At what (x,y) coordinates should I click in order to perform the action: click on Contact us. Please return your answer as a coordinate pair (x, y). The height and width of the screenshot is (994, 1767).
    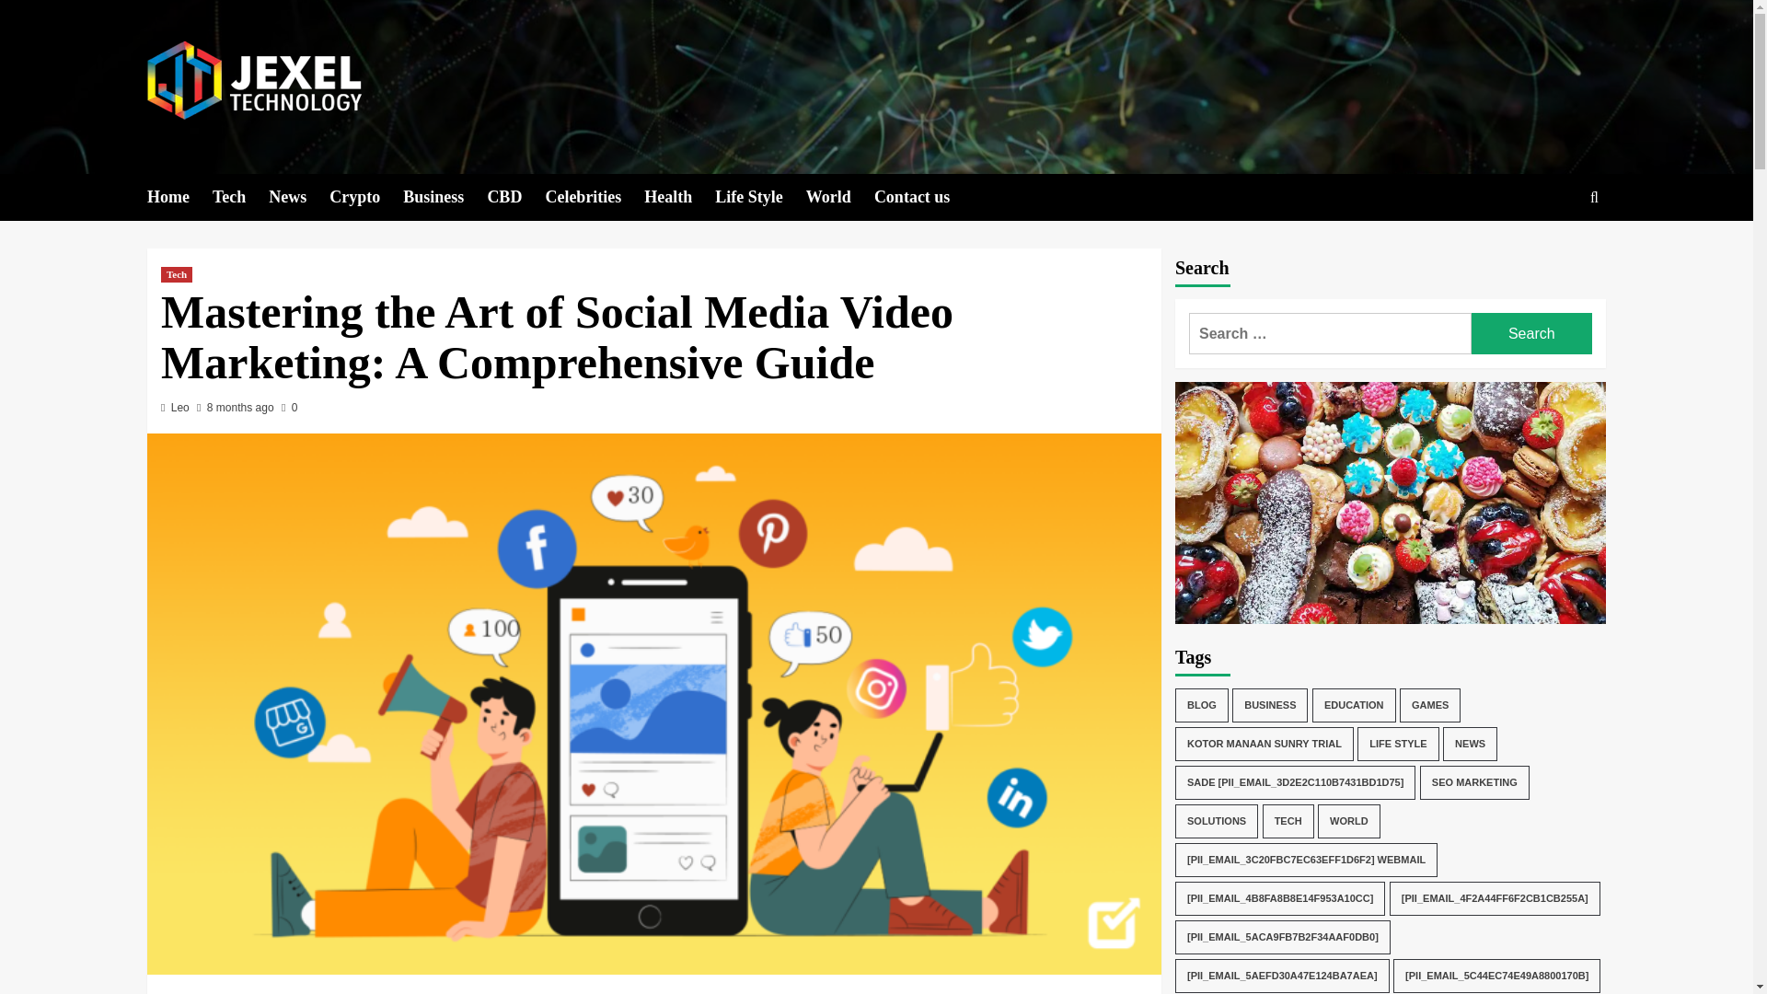
    Looking at the image, I should click on (924, 197).